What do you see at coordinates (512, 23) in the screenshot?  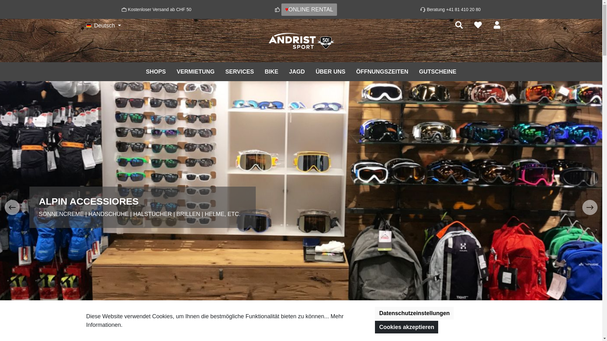 I see `Warenkorb` at bounding box center [512, 23].